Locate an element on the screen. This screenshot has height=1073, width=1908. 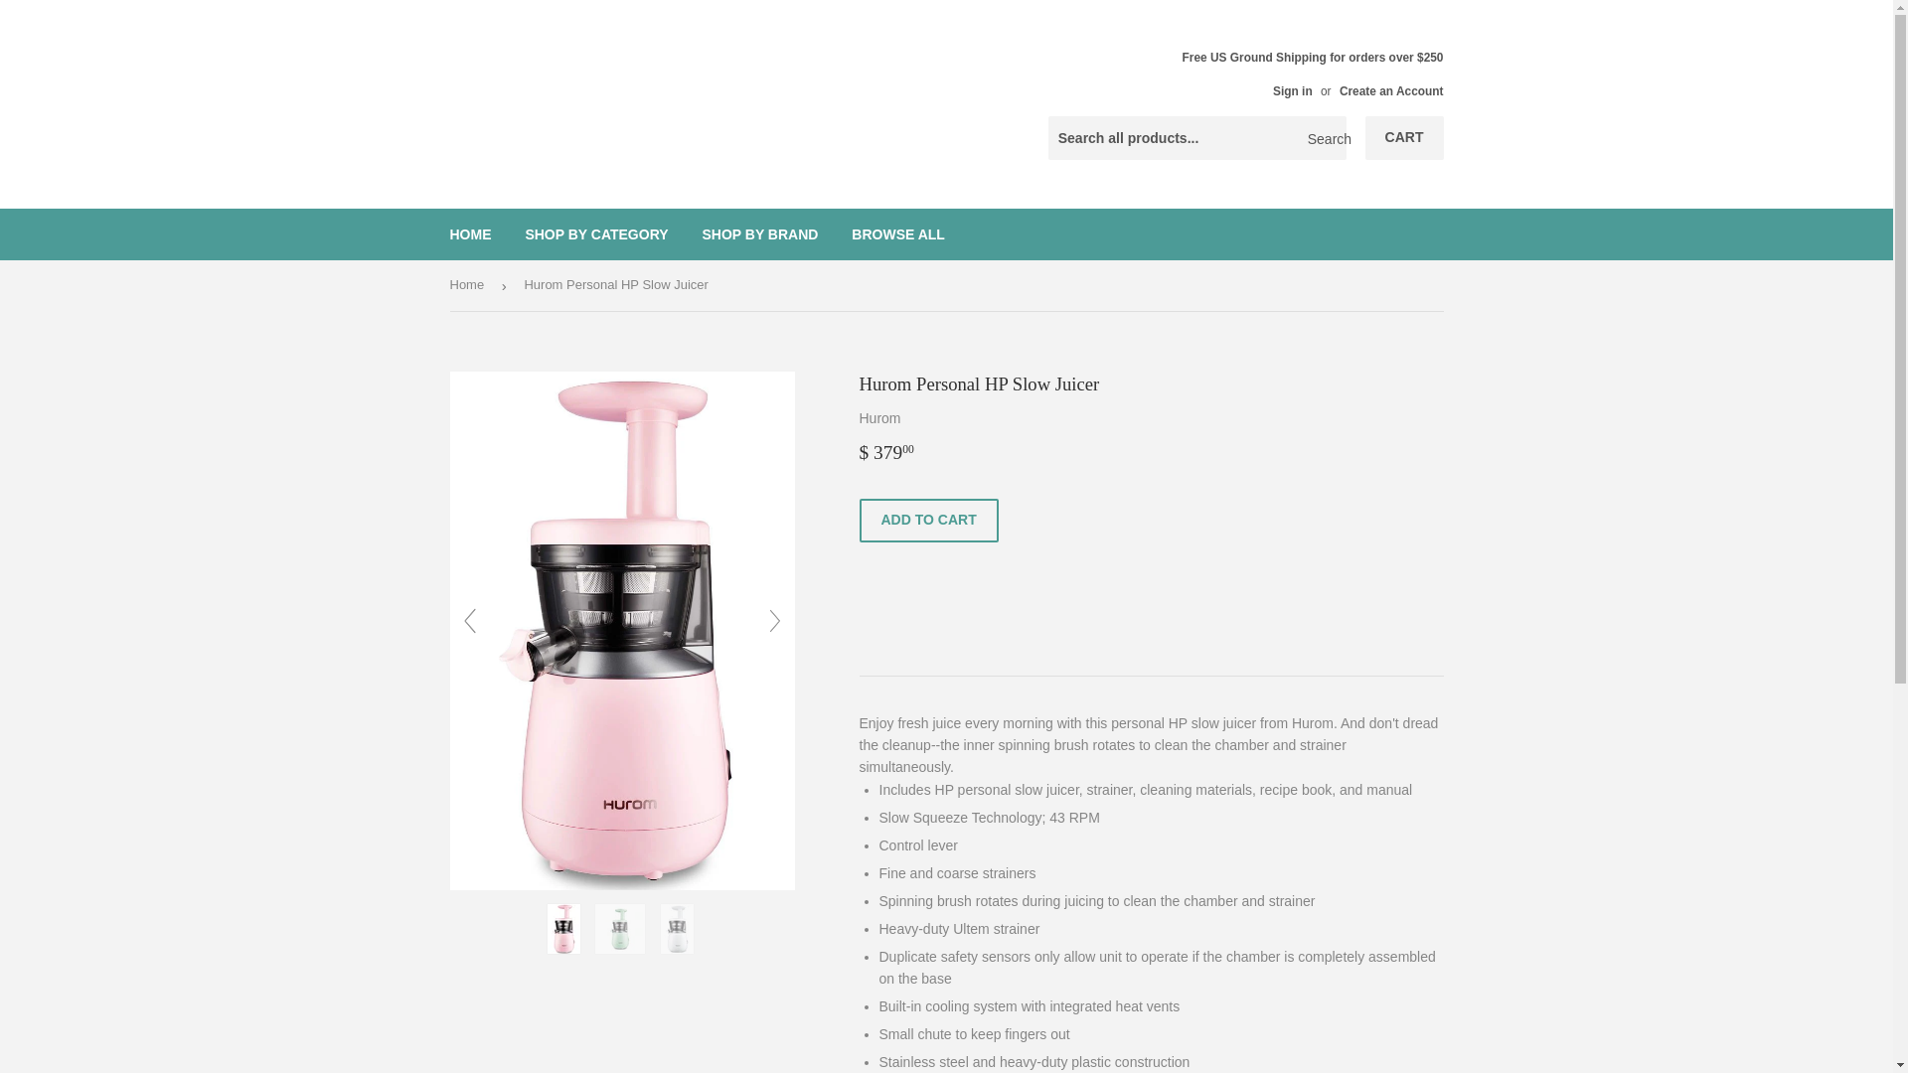
HOME is located at coordinates (471, 234).